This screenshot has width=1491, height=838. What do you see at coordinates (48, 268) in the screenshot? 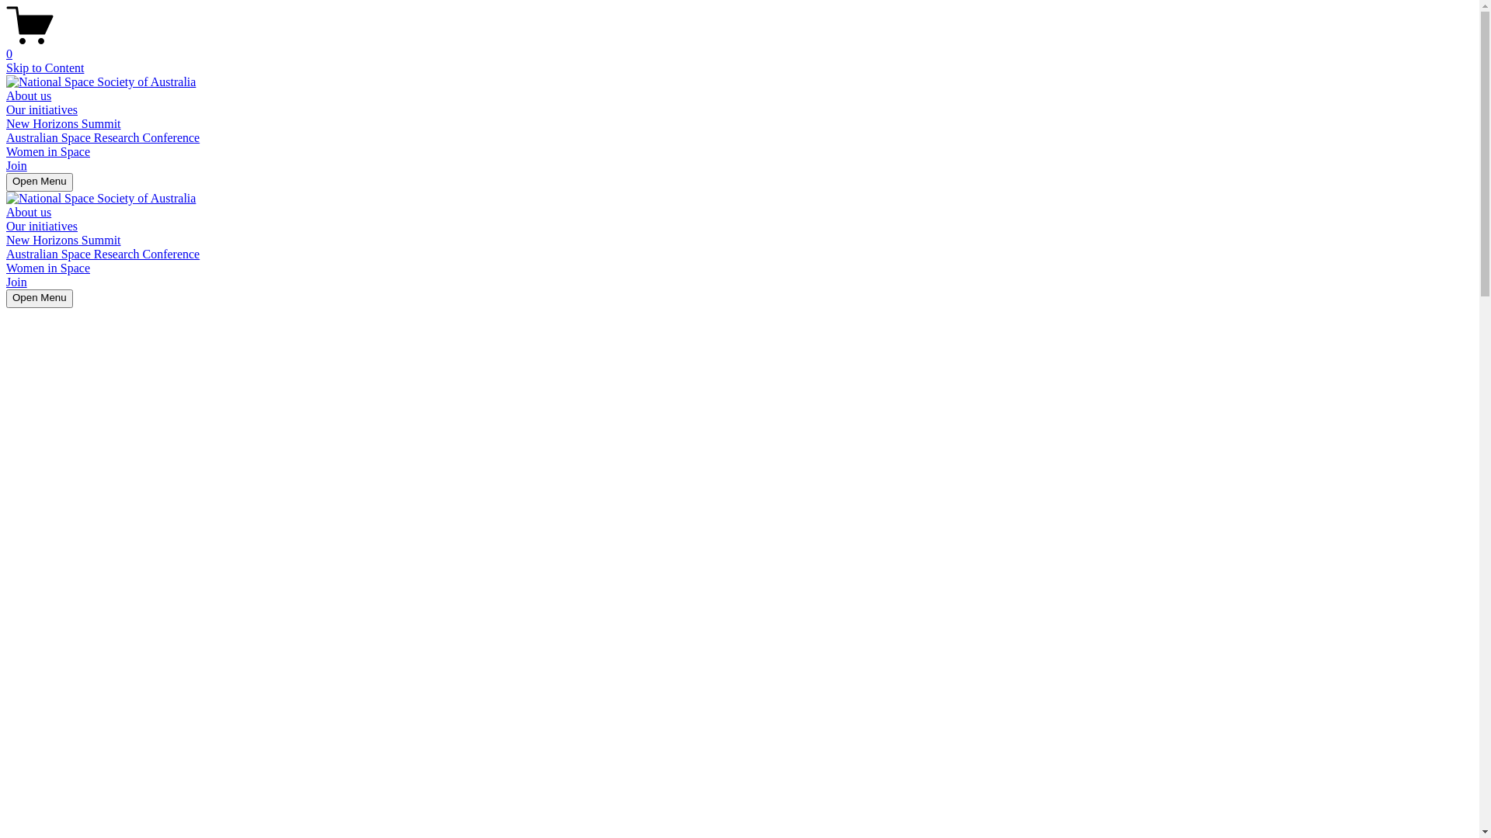
I see `Women in Space` at bounding box center [48, 268].